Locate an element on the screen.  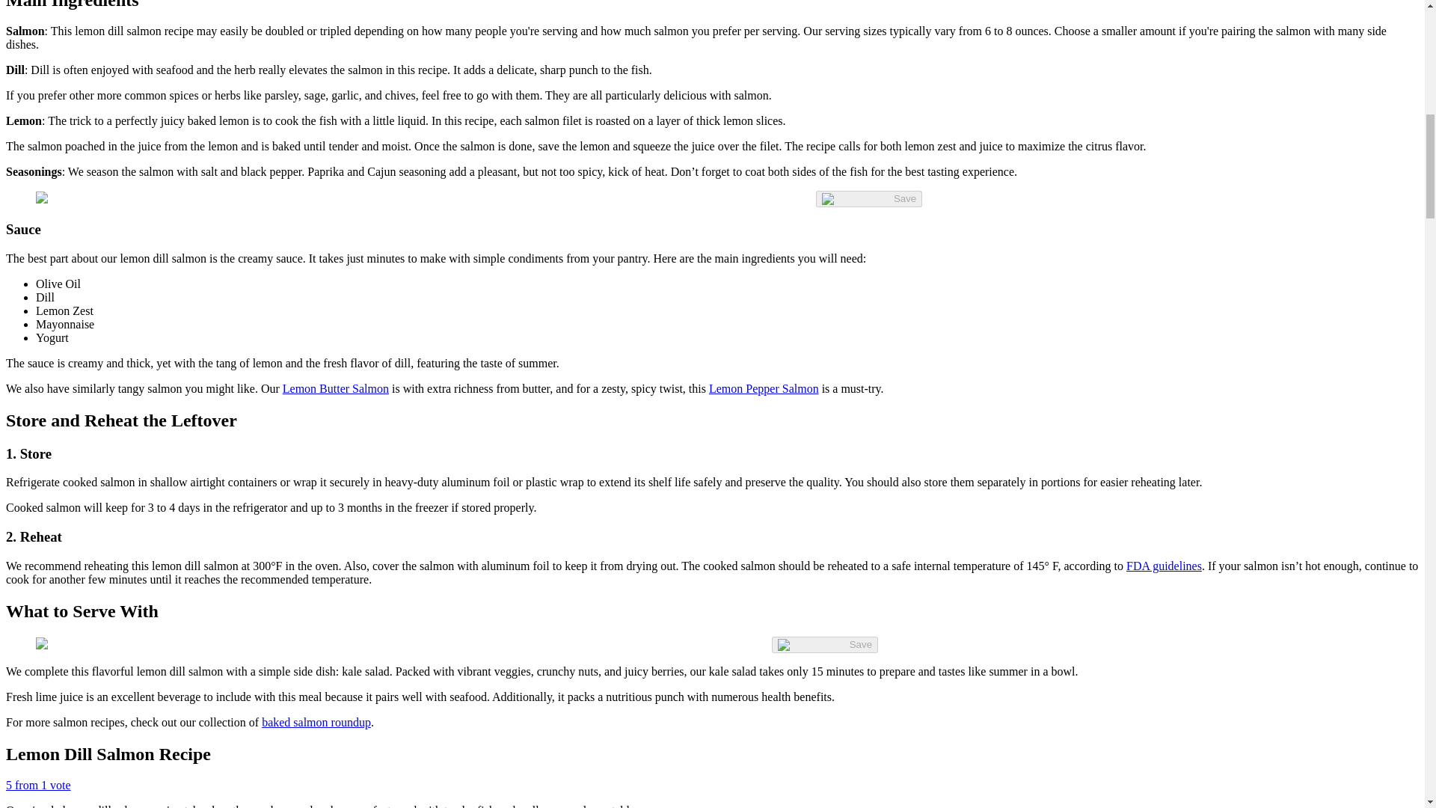
FDA guidelines is located at coordinates (1164, 566).